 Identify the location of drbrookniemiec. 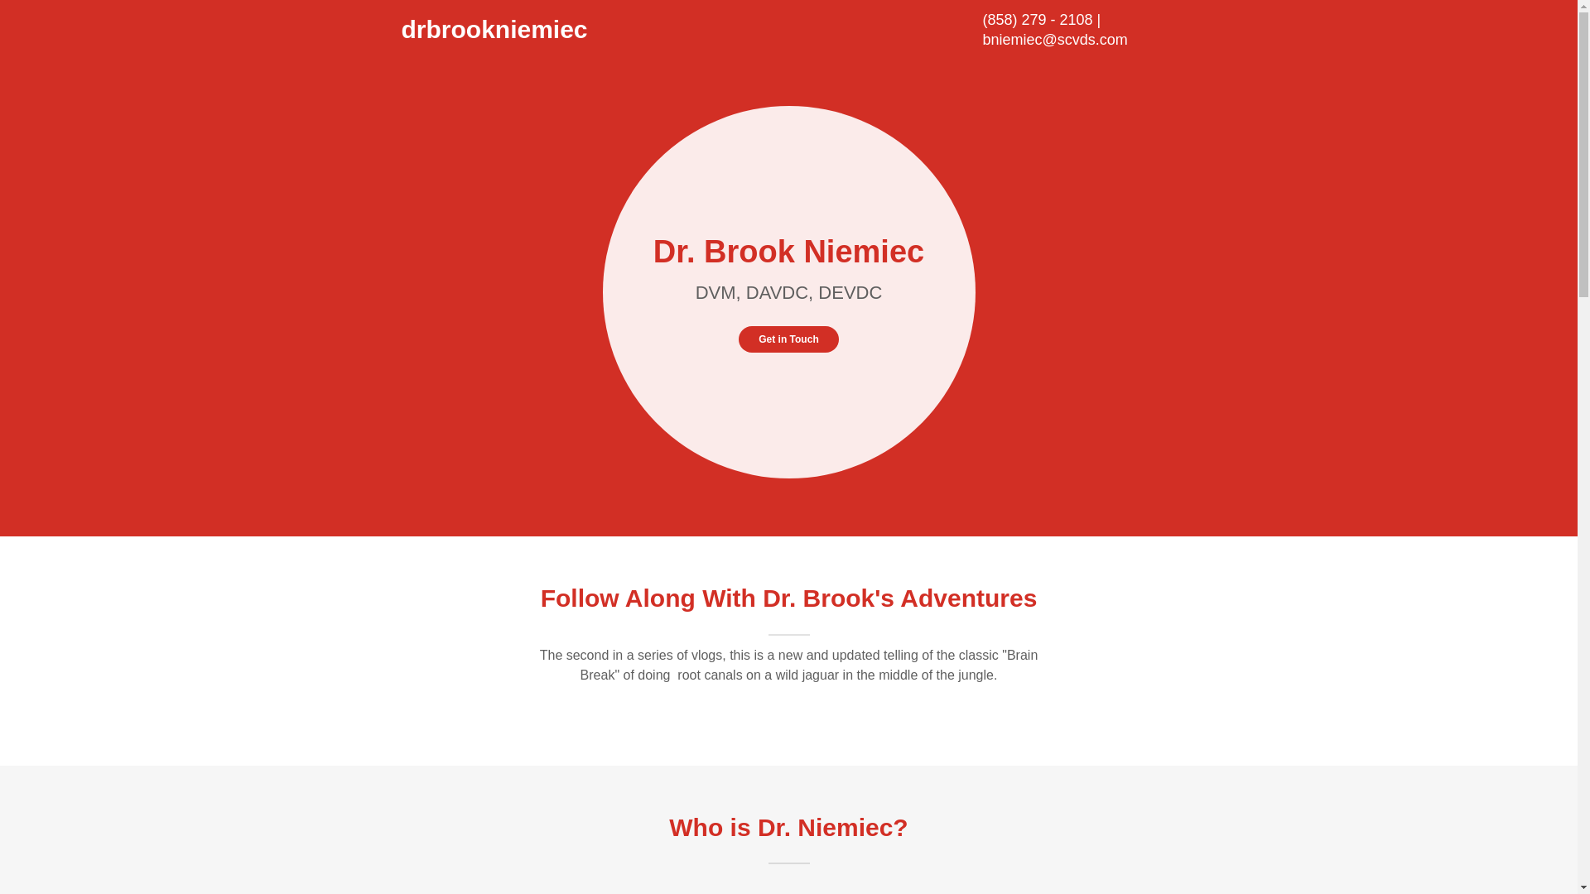
(497, 33).